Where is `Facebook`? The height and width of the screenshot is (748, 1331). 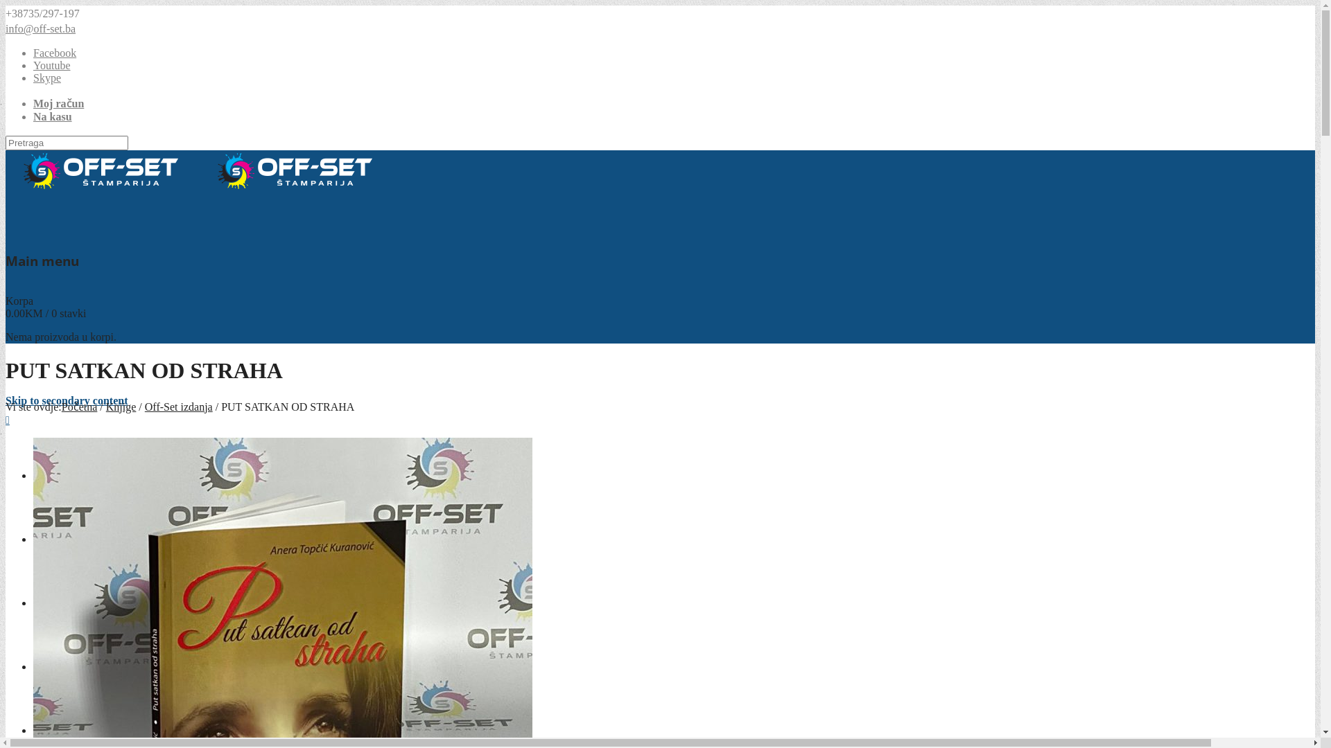
Facebook is located at coordinates (55, 53).